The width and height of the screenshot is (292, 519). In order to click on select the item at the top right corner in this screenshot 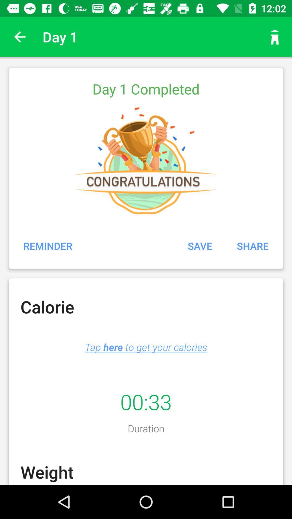, I will do `click(275, 37)`.